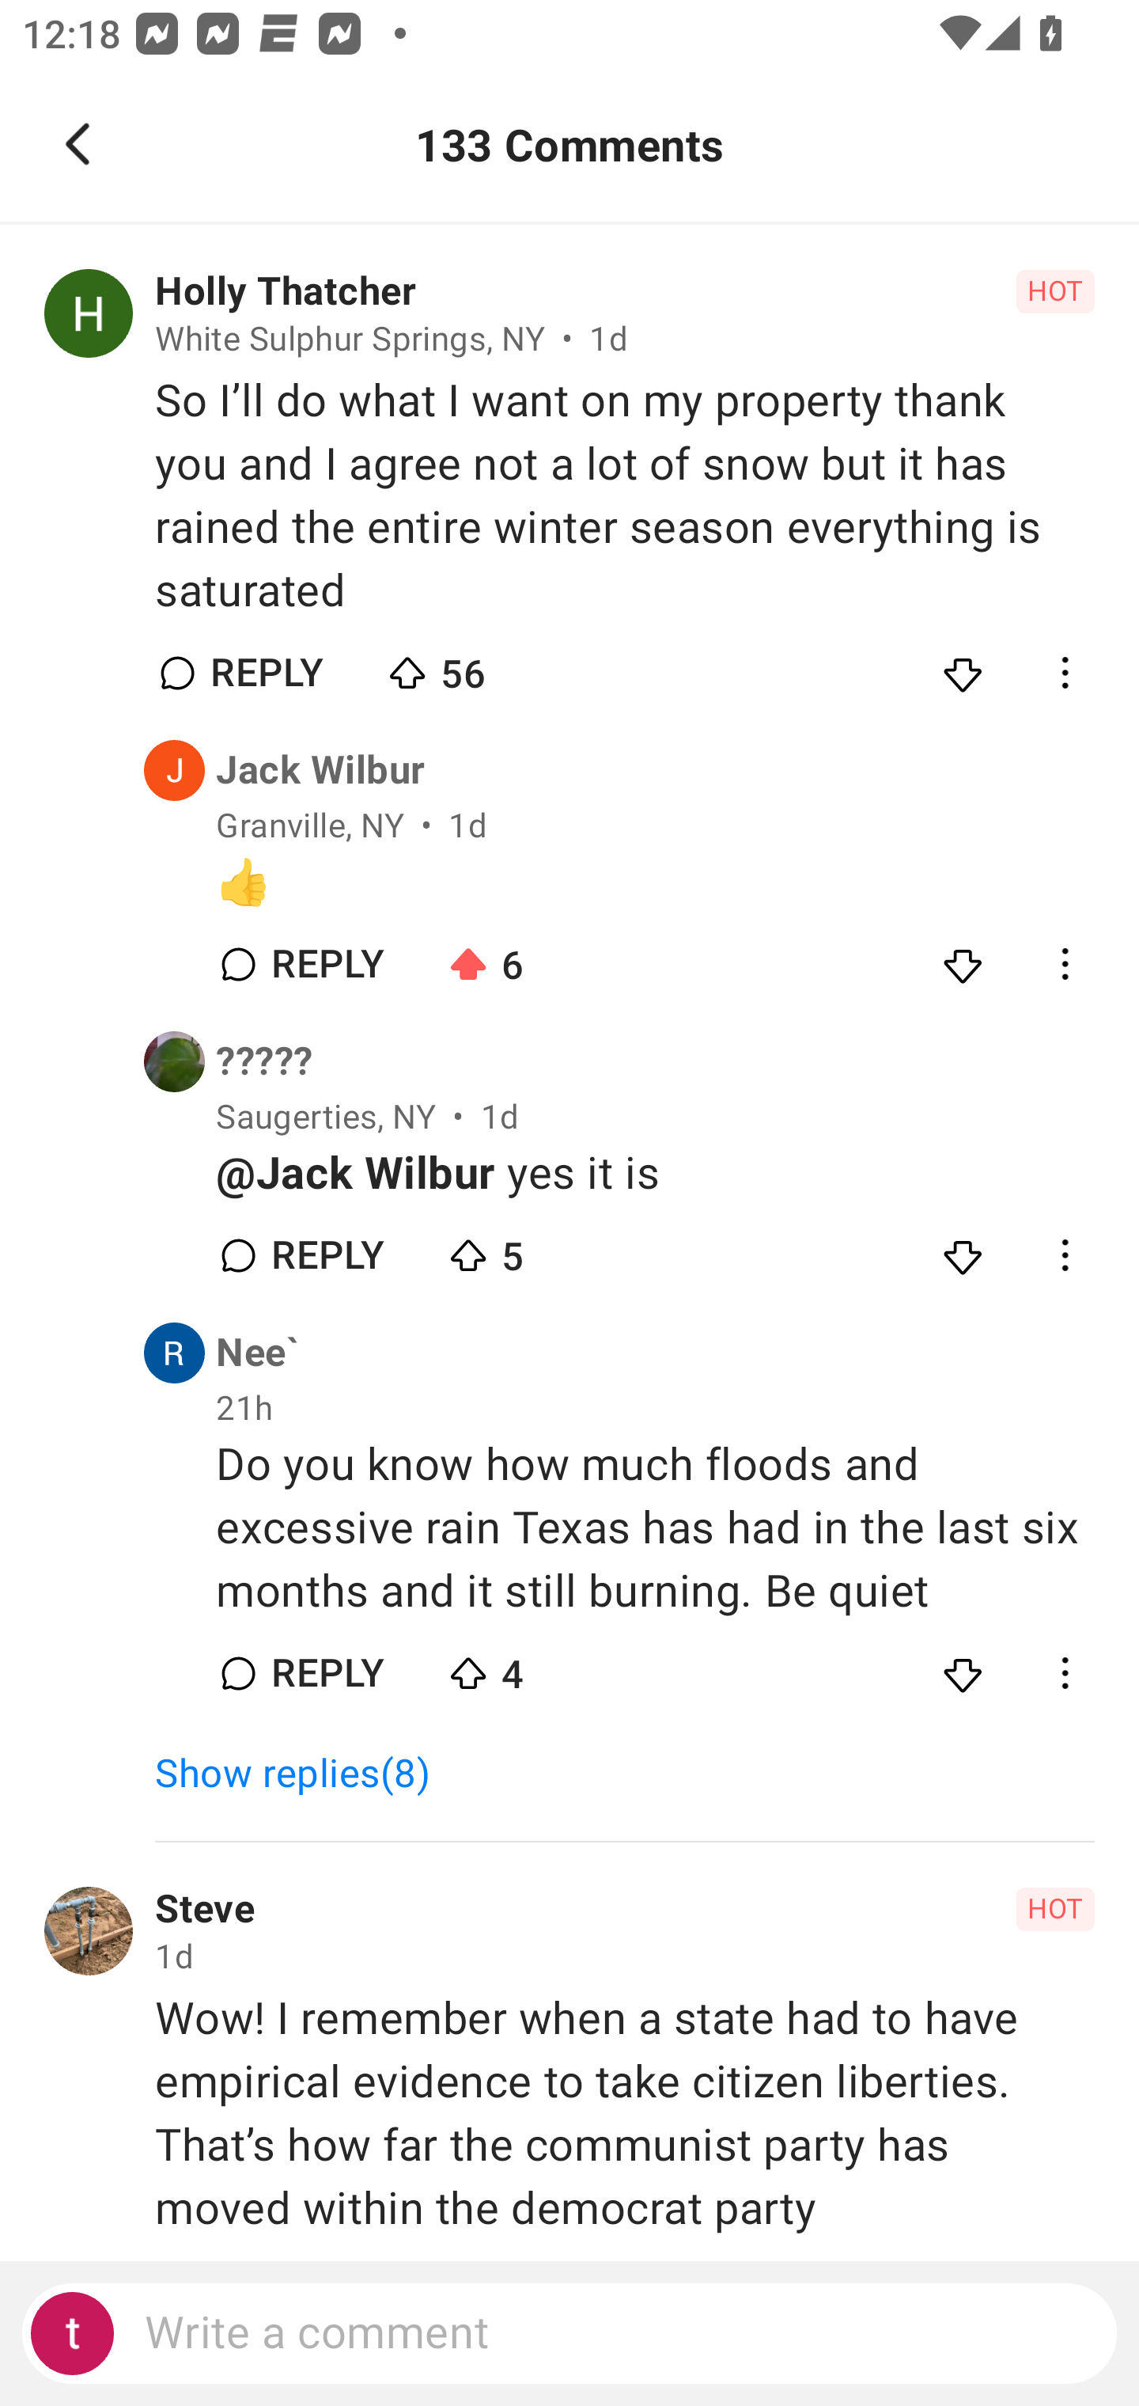 This screenshot has height=2406, width=1139. What do you see at coordinates (78, 144) in the screenshot?
I see `Navigate up` at bounding box center [78, 144].